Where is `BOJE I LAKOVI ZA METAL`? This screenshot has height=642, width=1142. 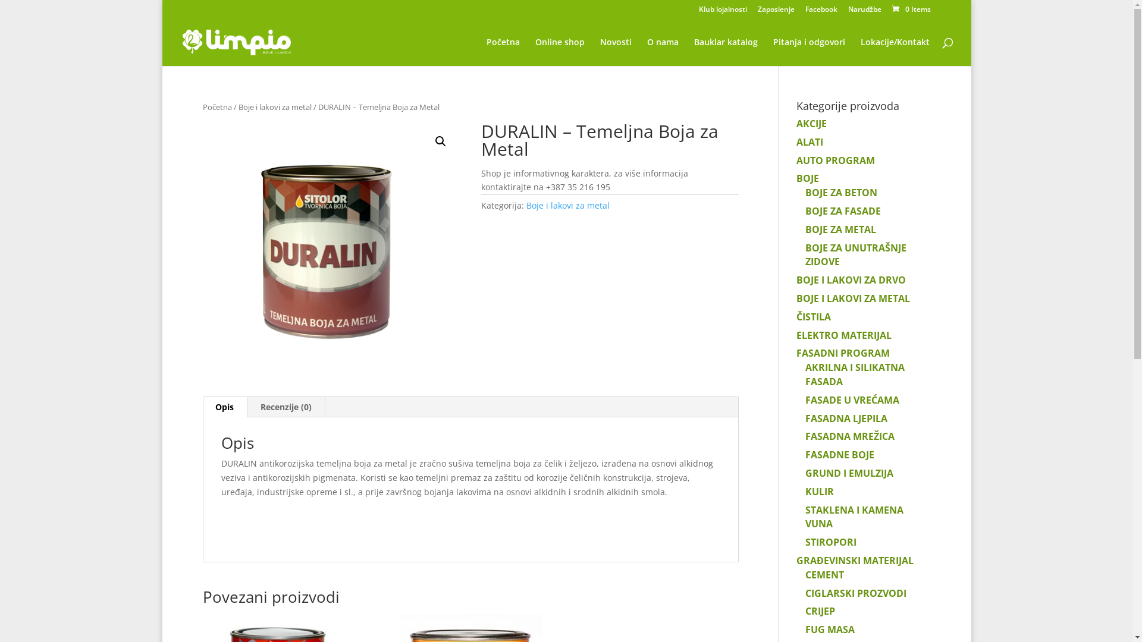
BOJE I LAKOVI ZA METAL is located at coordinates (853, 298).